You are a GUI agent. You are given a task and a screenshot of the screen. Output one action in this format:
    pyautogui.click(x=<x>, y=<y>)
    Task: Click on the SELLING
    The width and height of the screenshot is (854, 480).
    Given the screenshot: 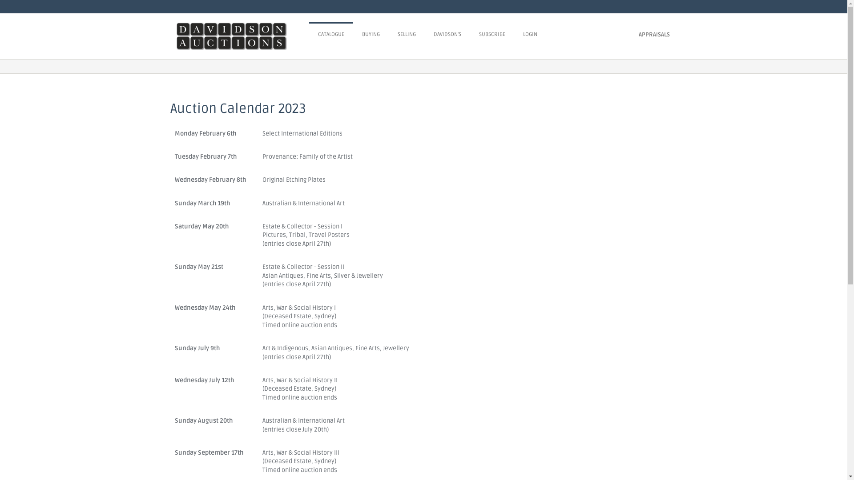 What is the action you would take?
    pyautogui.click(x=407, y=35)
    